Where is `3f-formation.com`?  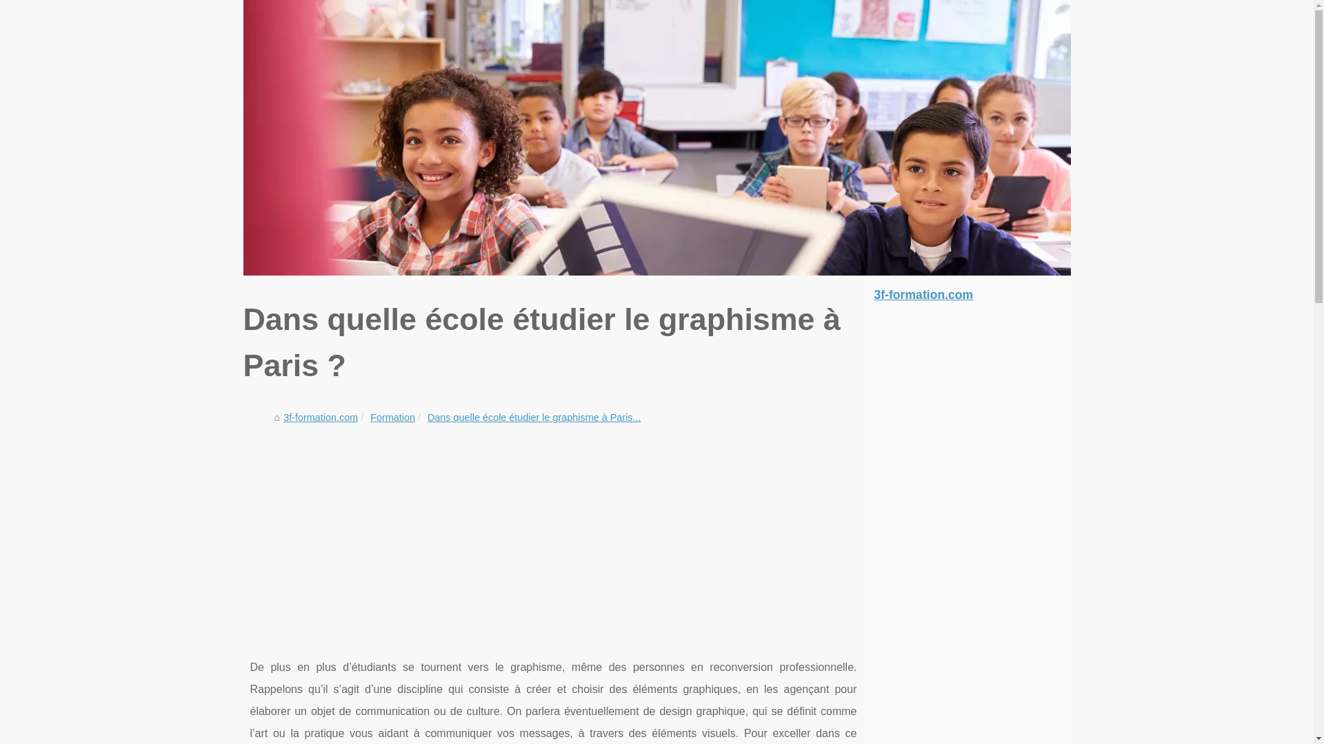
3f-formation.com is located at coordinates (656, 138).